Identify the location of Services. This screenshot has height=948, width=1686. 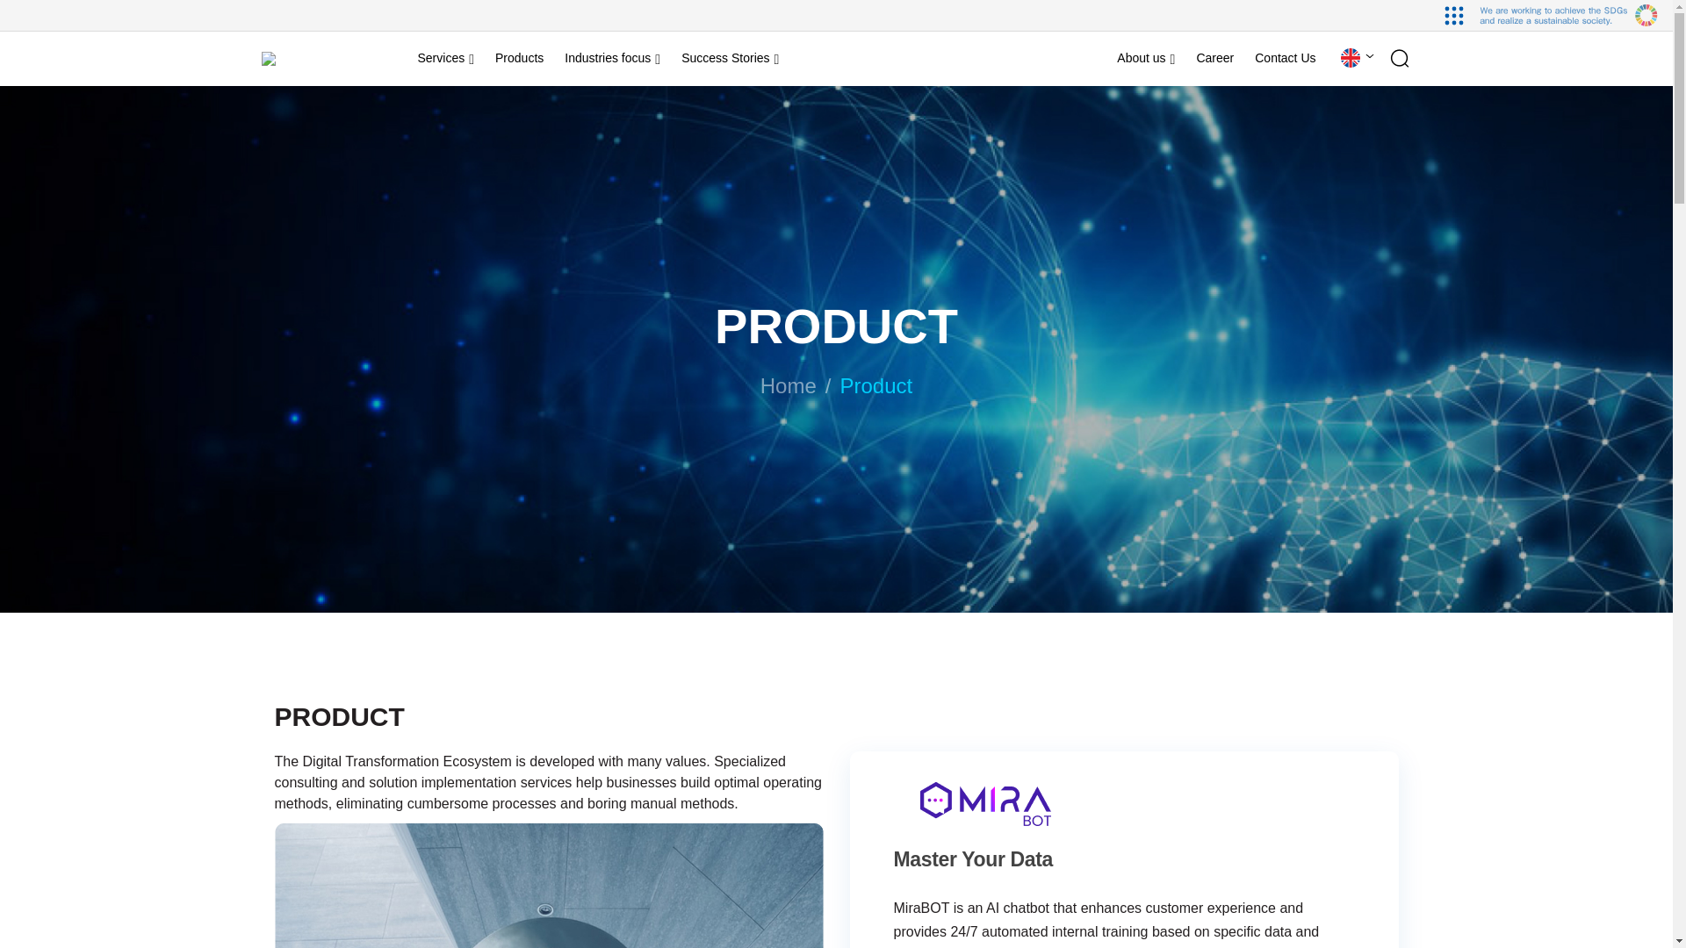
(446, 58).